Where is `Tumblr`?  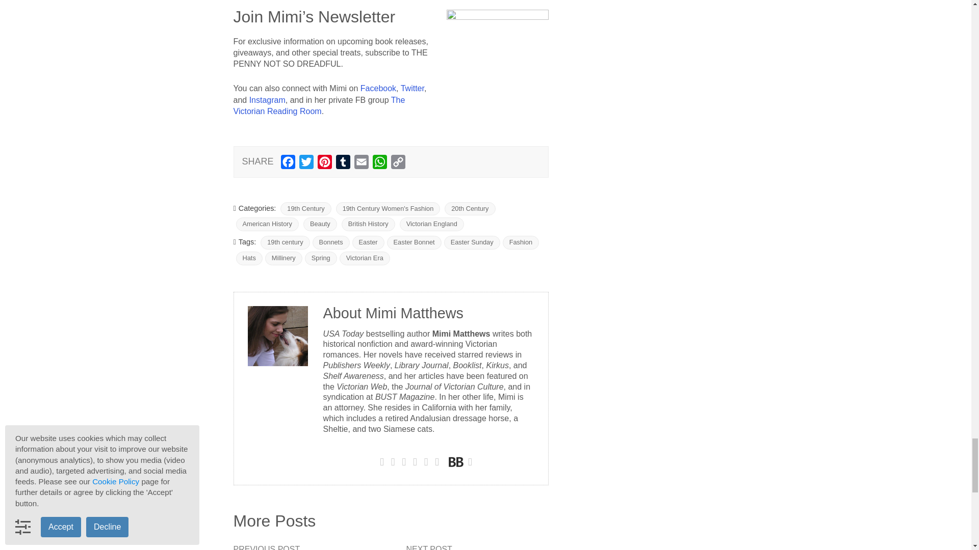
Tumblr is located at coordinates (343, 164).